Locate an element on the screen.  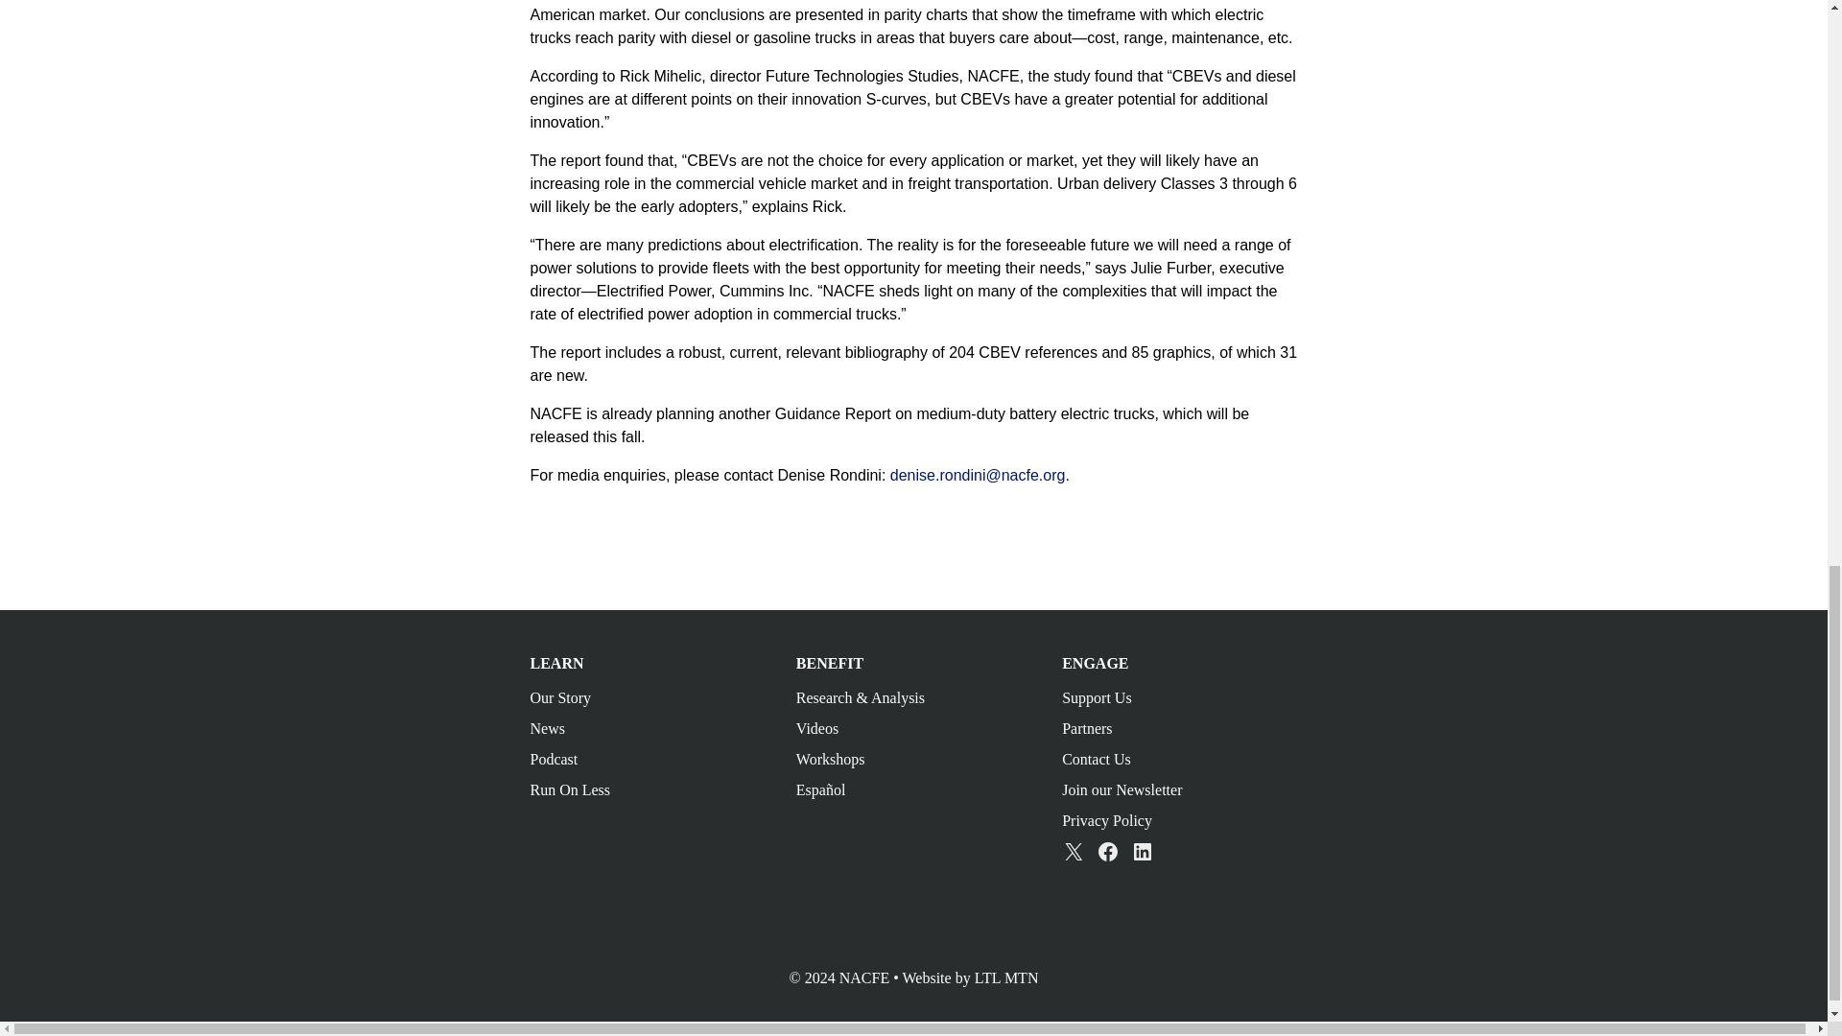
News is located at coordinates (547, 727).